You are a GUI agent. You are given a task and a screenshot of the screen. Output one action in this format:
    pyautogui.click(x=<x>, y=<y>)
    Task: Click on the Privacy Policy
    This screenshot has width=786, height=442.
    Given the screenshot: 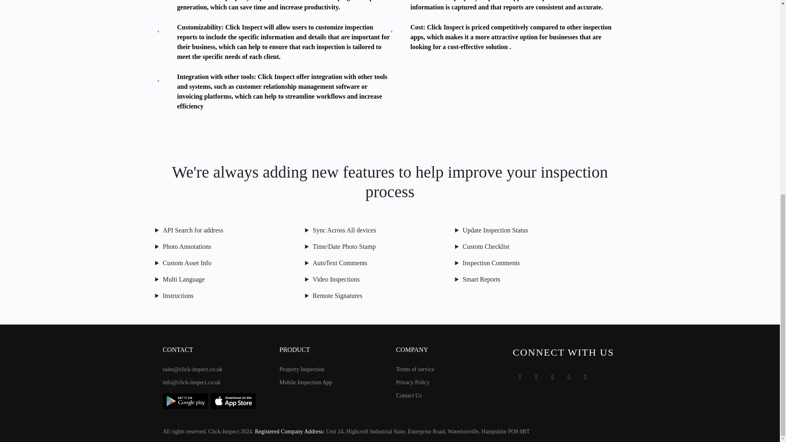 What is the action you would take?
    pyautogui.click(x=413, y=382)
    